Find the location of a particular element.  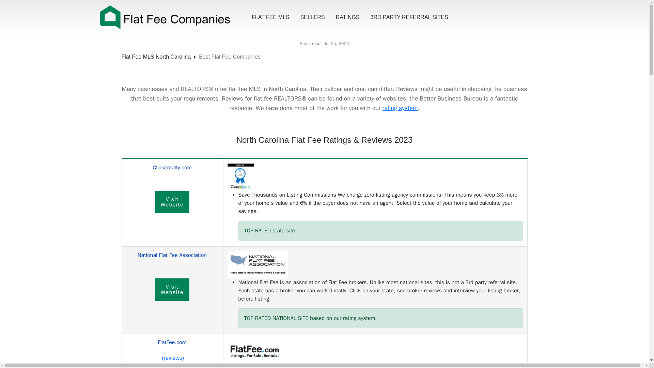

3RD PARTY REFERRAL SITES is located at coordinates (172, 290).